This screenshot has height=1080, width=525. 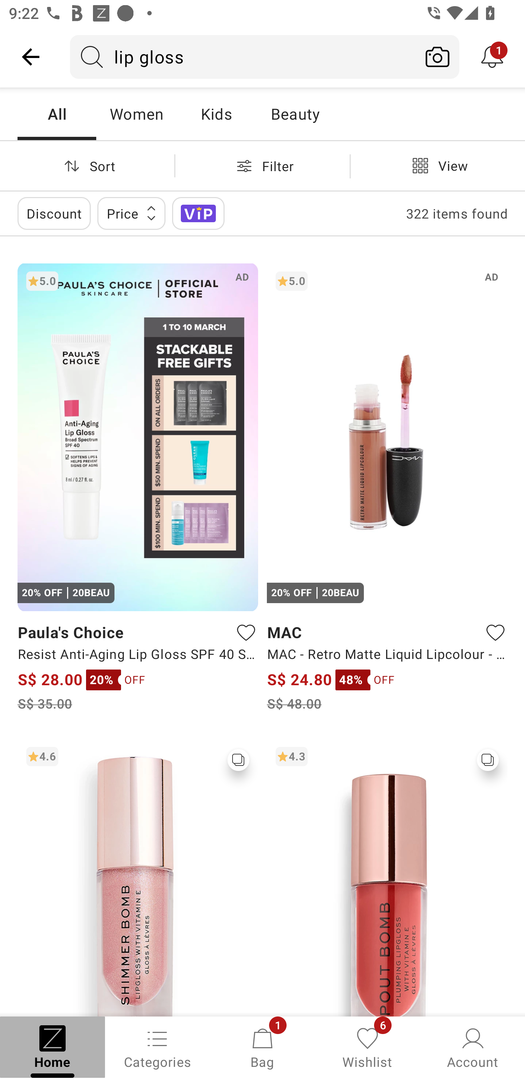 What do you see at coordinates (295, 114) in the screenshot?
I see `Beauty` at bounding box center [295, 114].